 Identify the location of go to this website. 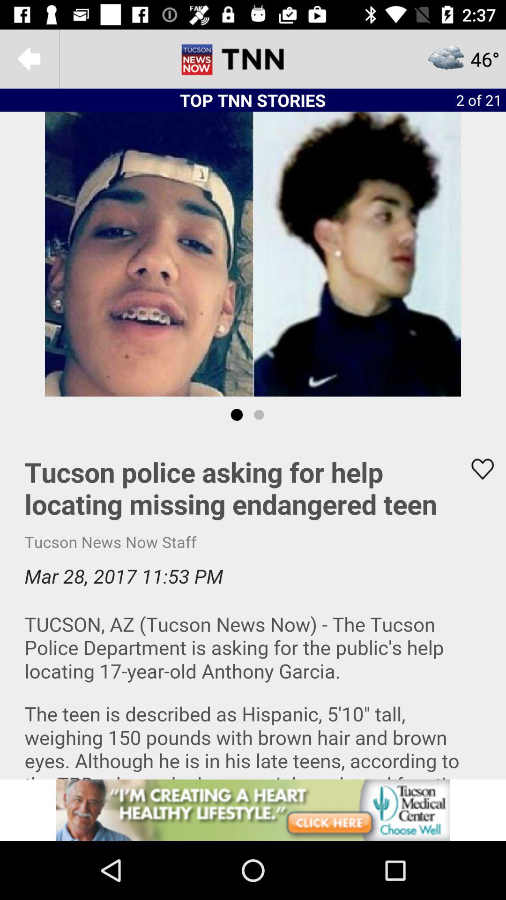
(253, 810).